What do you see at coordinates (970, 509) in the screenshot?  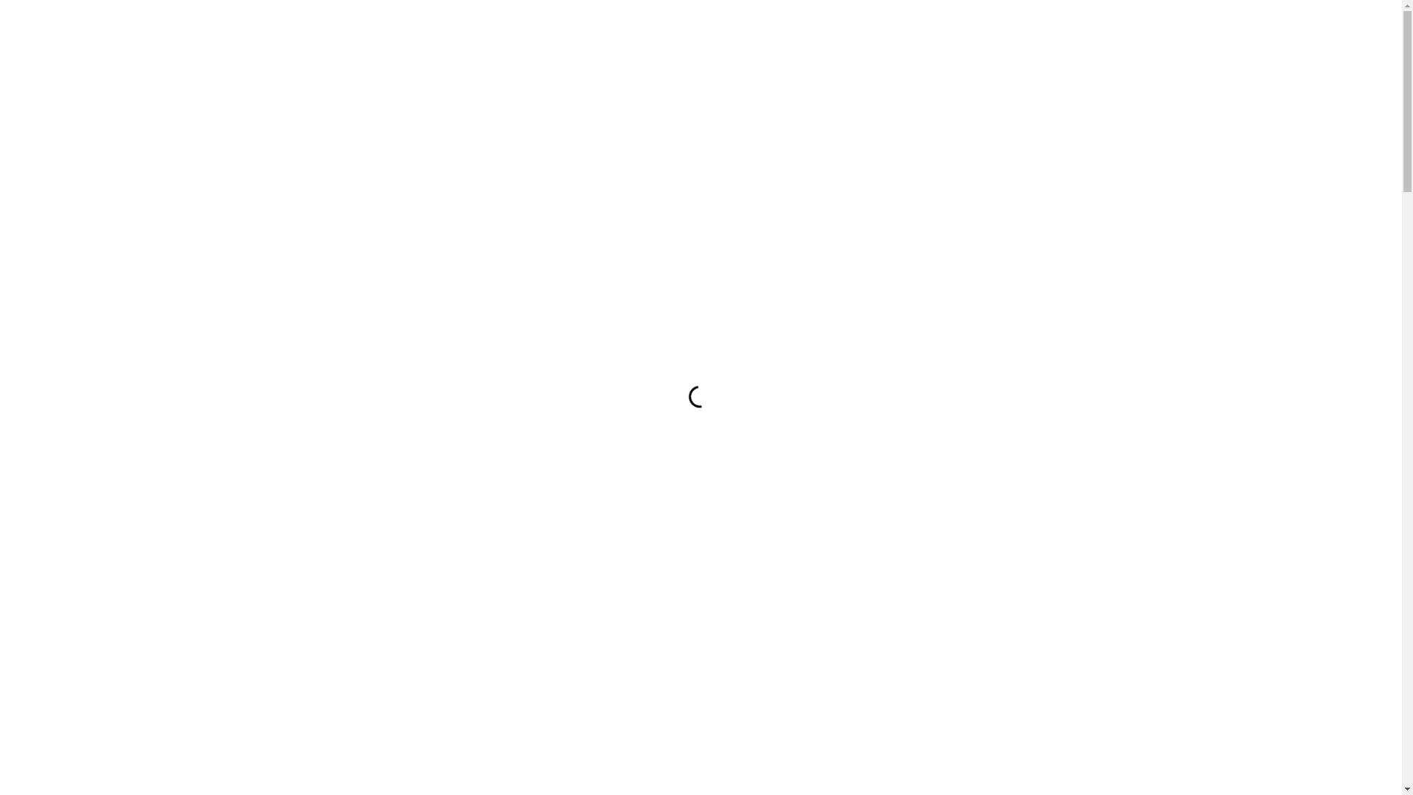 I see `E-Mail Adresse` at bounding box center [970, 509].